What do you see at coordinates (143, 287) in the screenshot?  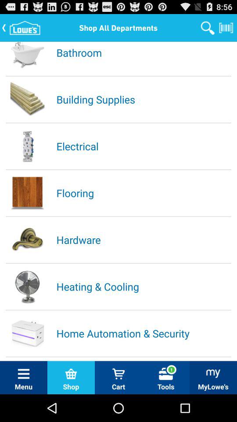 I see `tap the icon below the hardware` at bounding box center [143, 287].